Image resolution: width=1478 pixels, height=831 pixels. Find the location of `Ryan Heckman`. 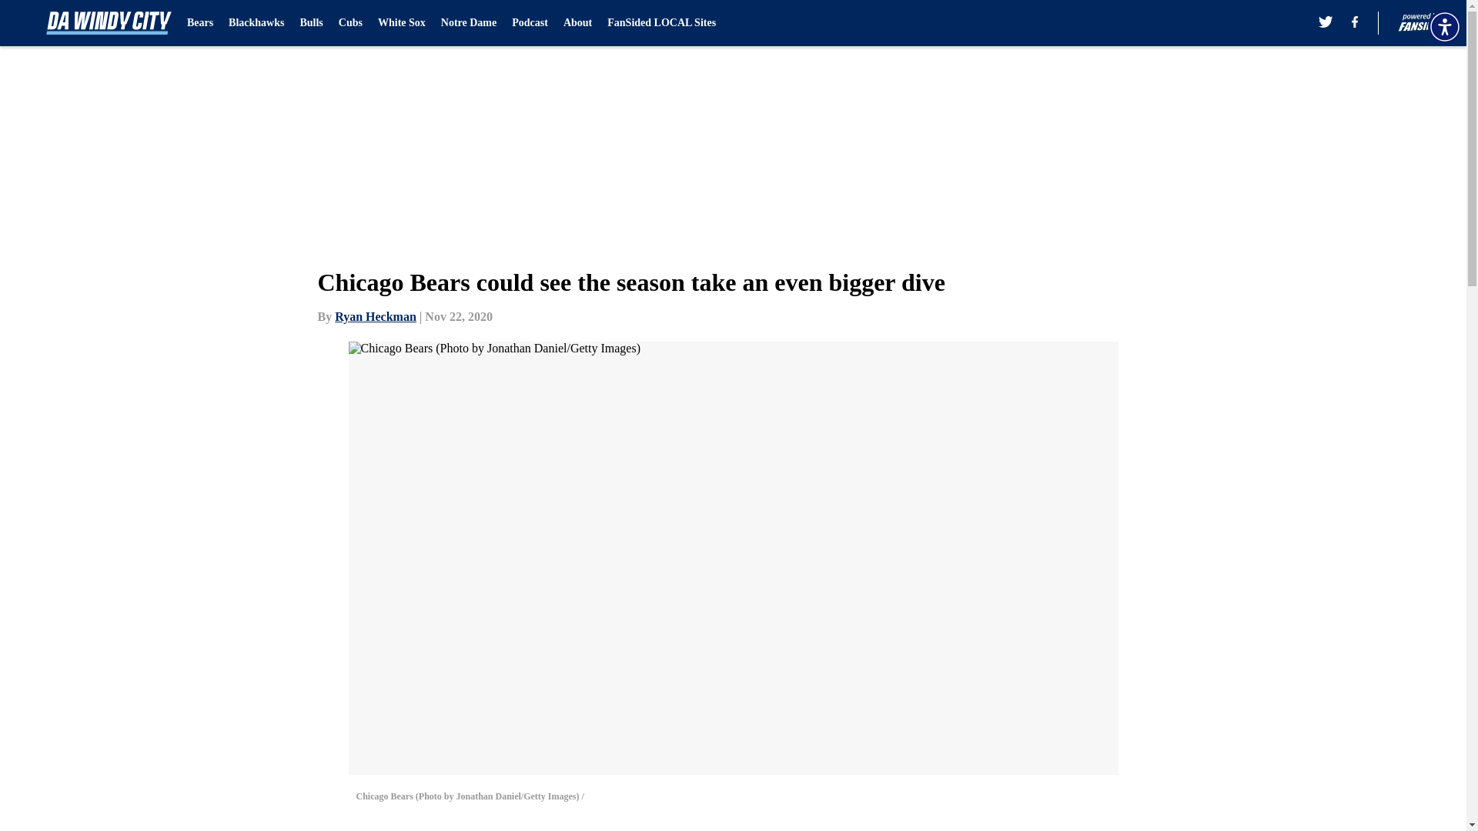

Ryan Heckman is located at coordinates (376, 316).